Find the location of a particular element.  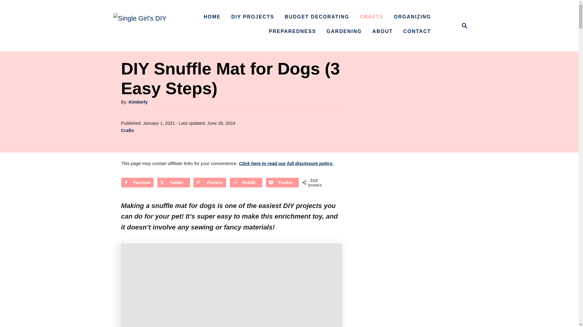

CRAFTS is located at coordinates (371, 17).